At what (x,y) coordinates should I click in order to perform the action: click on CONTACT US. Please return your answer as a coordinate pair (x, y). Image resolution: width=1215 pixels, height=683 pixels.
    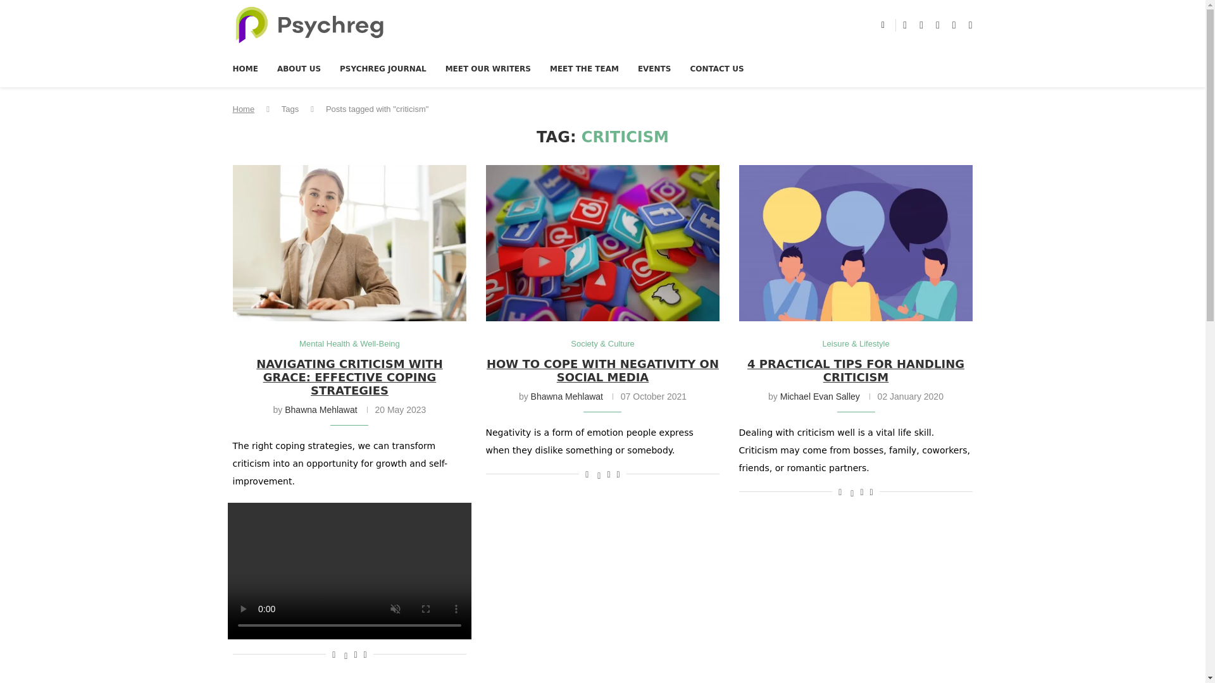
    Looking at the image, I should click on (716, 68).